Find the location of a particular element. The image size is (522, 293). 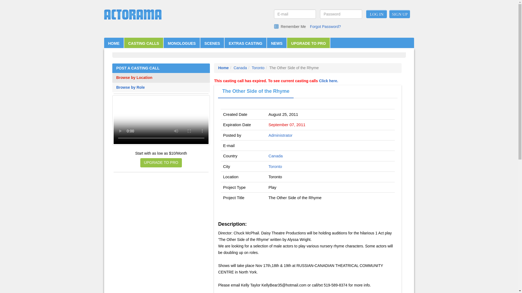

LOG IN is located at coordinates (376, 14).